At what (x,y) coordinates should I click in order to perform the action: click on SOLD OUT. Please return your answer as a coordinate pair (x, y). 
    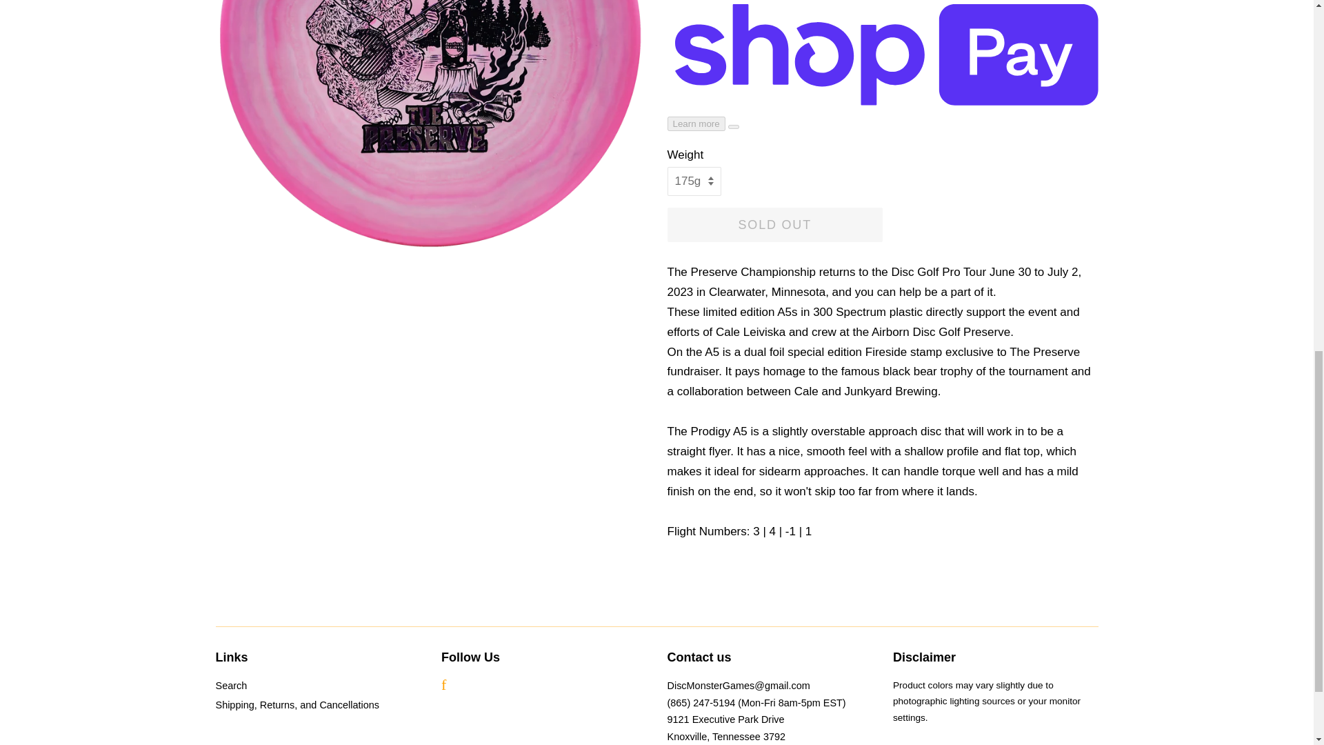
    Looking at the image, I should click on (775, 225).